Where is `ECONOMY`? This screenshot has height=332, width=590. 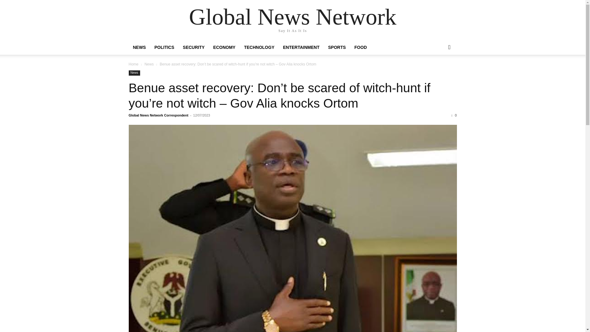
ECONOMY is located at coordinates (224, 47).